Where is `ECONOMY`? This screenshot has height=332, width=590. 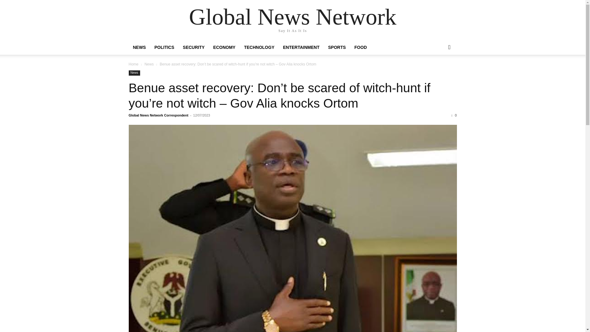
ECONOMY is located at coordinates (224, 47).